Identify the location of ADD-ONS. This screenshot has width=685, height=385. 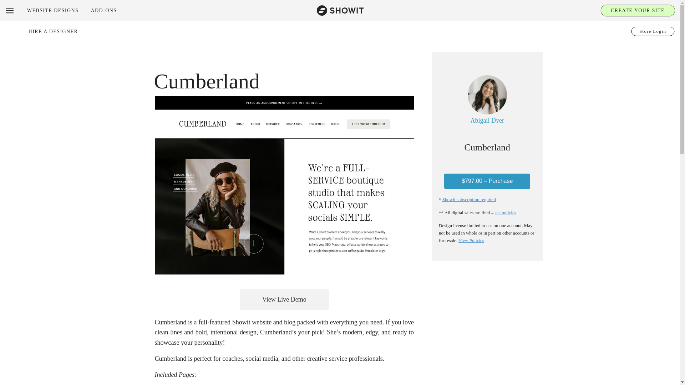
(103, 10).